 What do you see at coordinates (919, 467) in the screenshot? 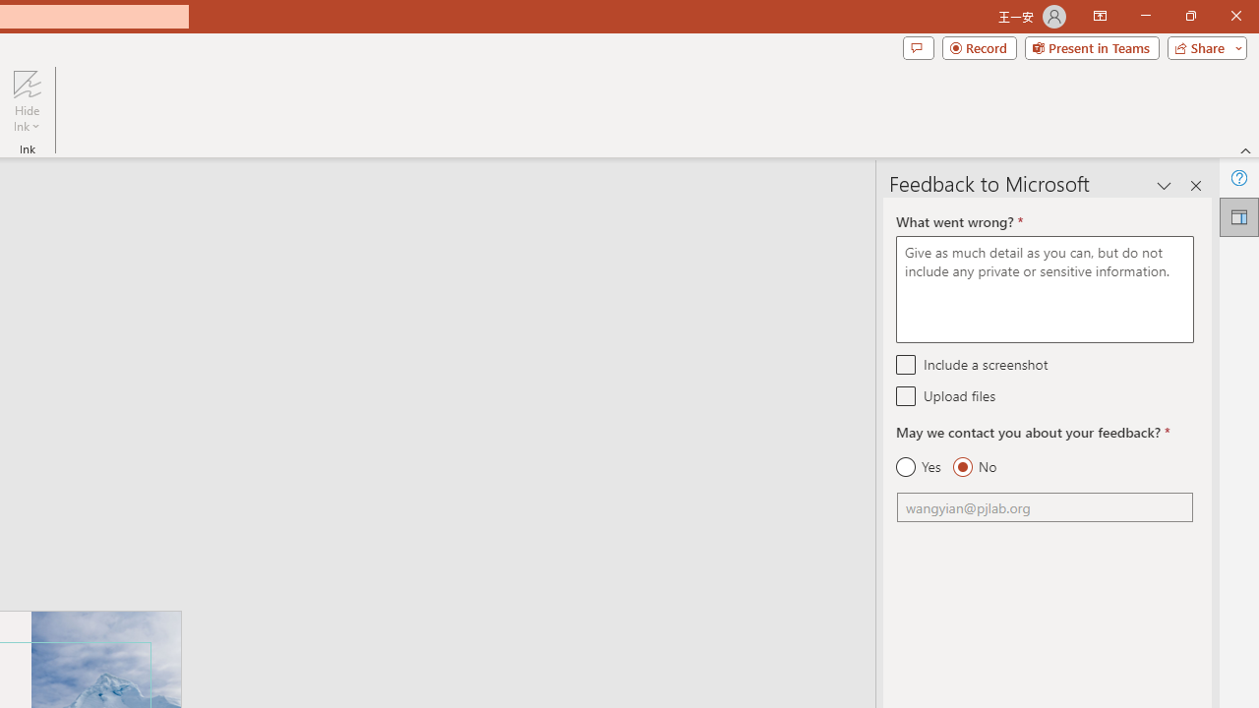
I see `Yes` at bounding box center [919, 467].